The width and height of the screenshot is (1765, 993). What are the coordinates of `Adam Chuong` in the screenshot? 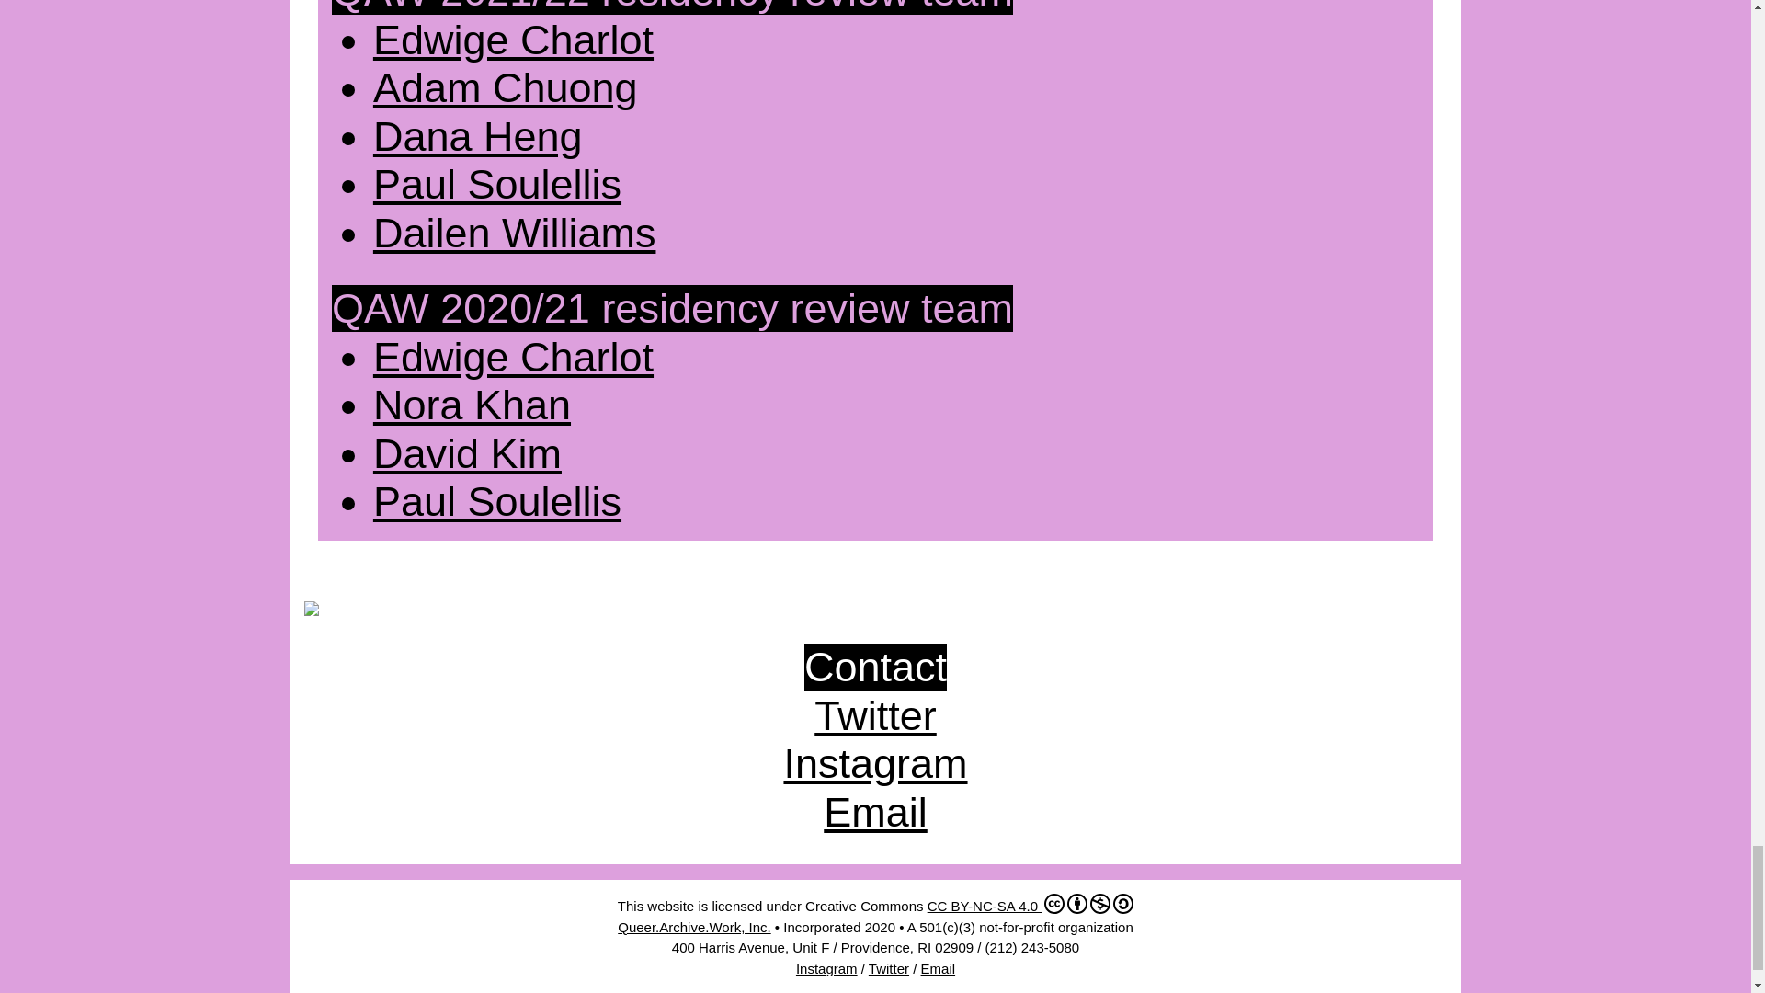 It's located at (505, 87).